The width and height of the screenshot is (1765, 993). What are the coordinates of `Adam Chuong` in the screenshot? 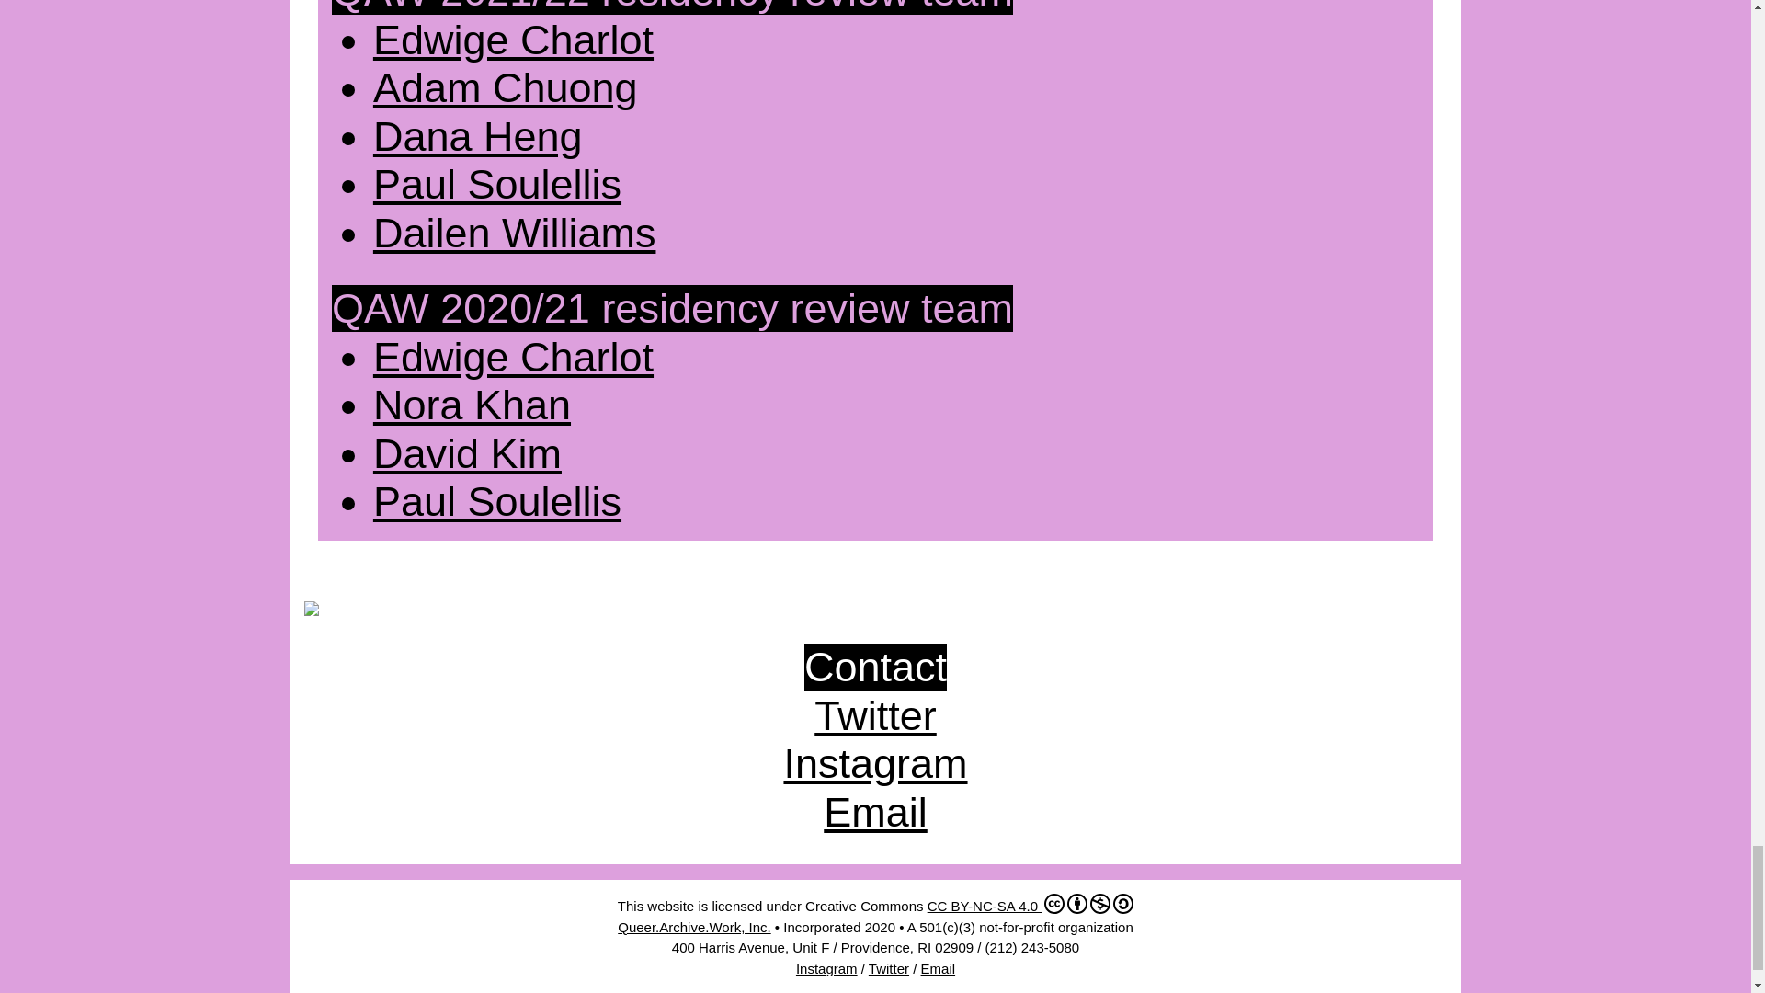 It's located at (505, 87).